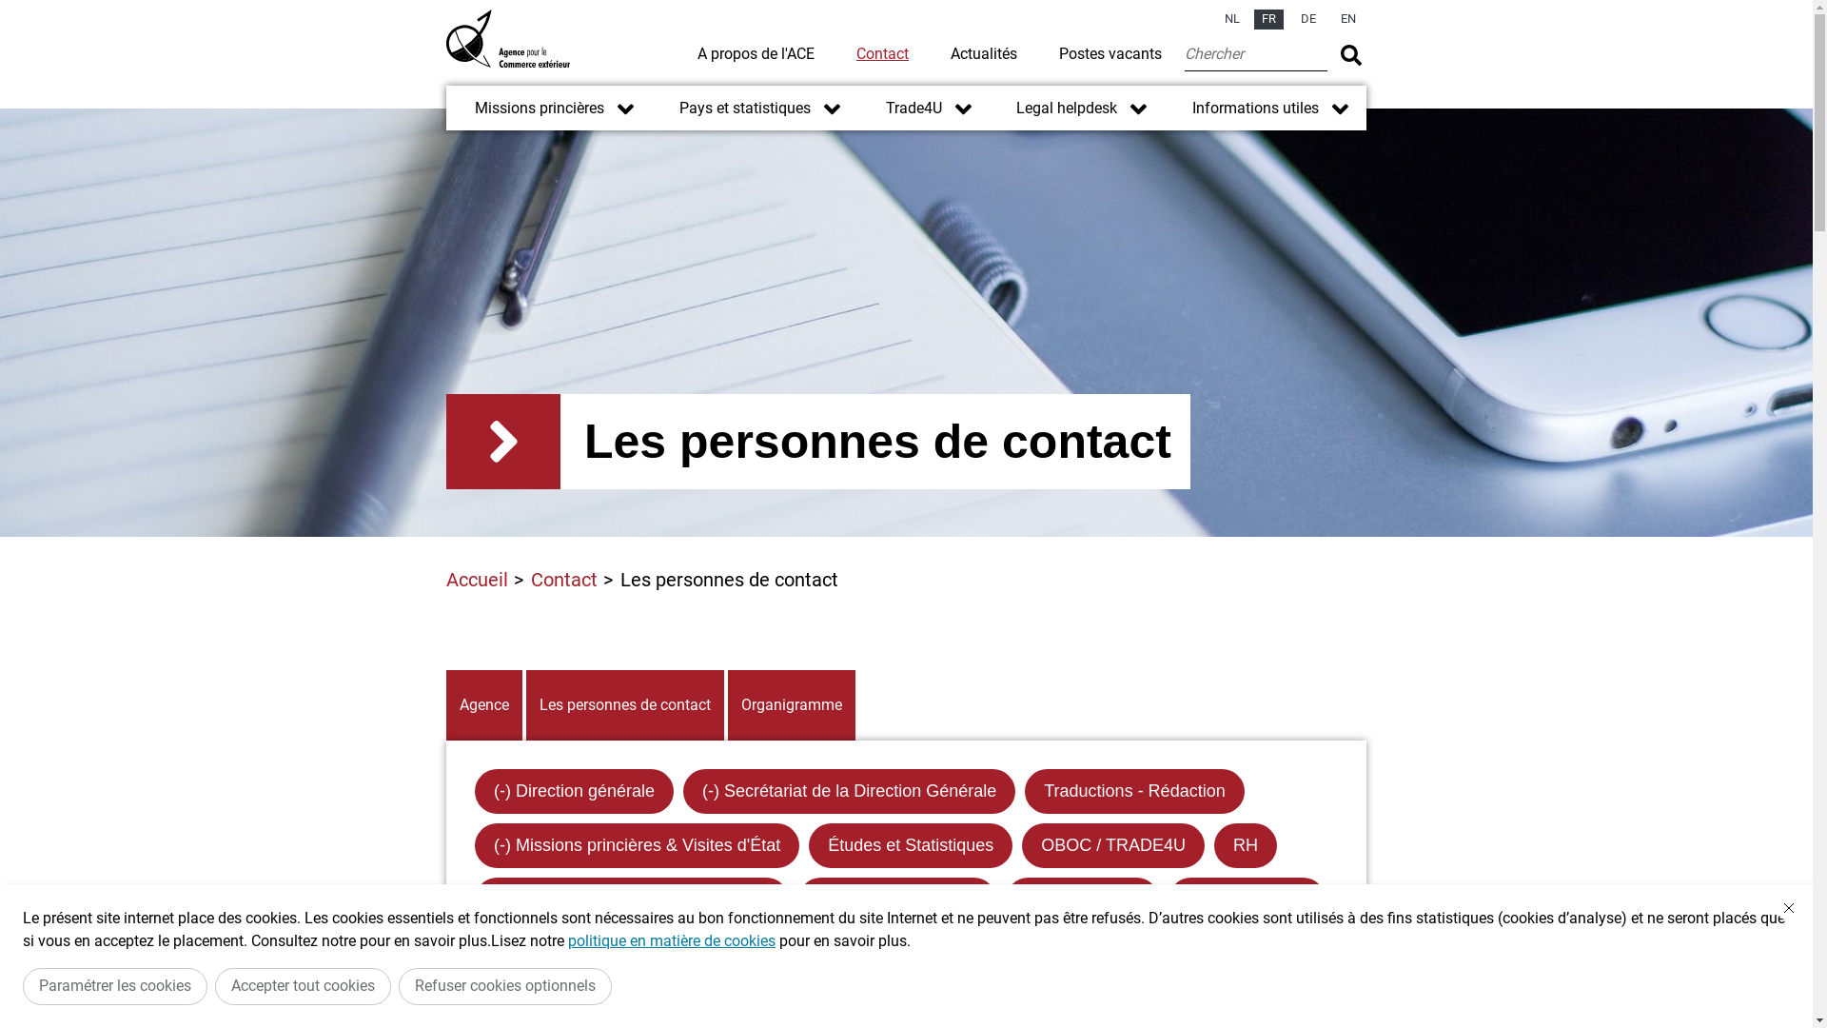 The width and height of the screenshot is (1827, 1028). I want to click on Apply, so click(1351, 55).